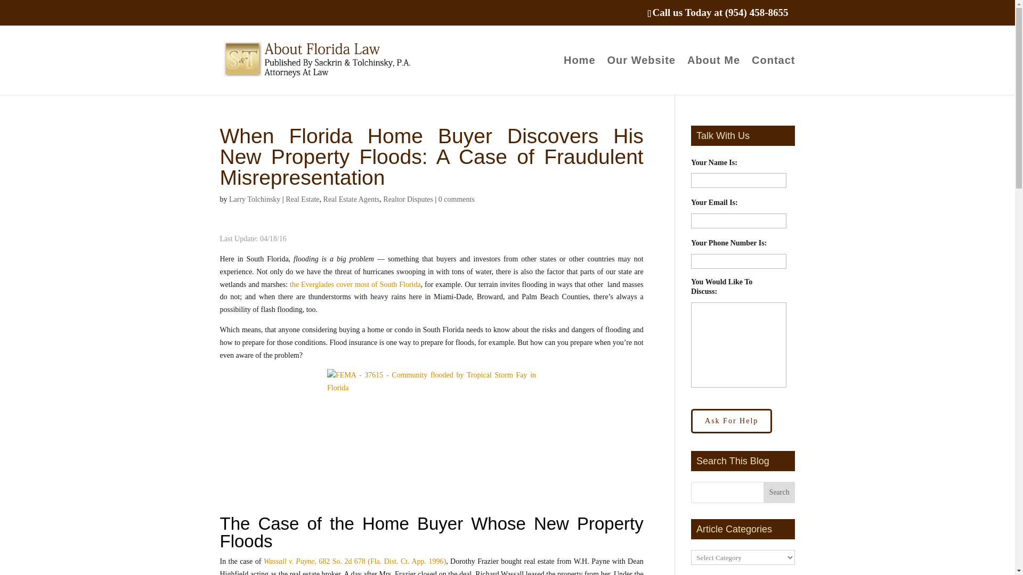  Describe the element at coordinates (779, 492) in the screenshot. I see `Search` at that location.